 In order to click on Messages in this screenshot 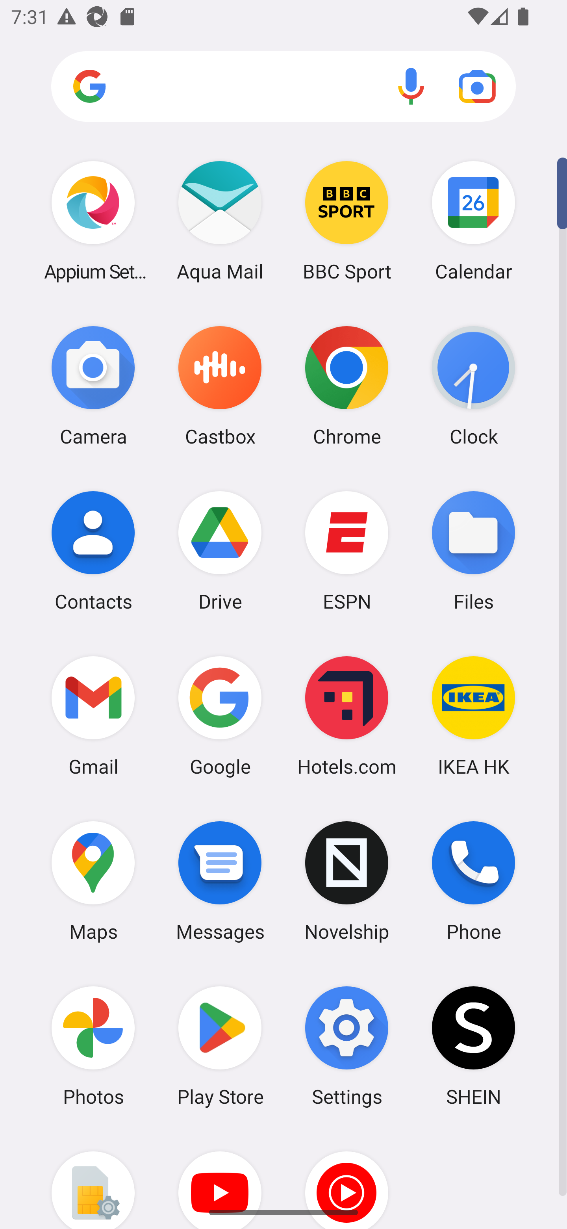, I will do `click(220, 881)`.